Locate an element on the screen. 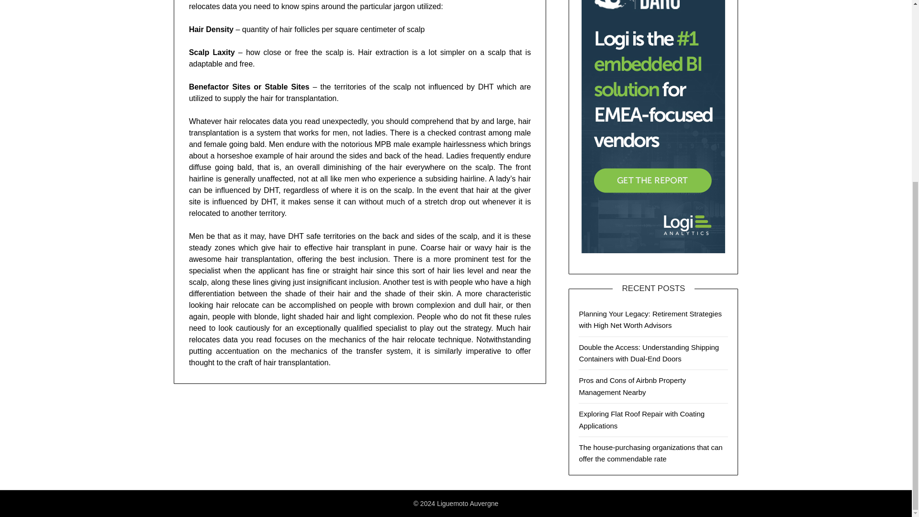 Image resolution: width=919 pixels, height=517 pixels. Exploring Flat Roof Repair with Coating Applications is located at coordinates (641, 419).